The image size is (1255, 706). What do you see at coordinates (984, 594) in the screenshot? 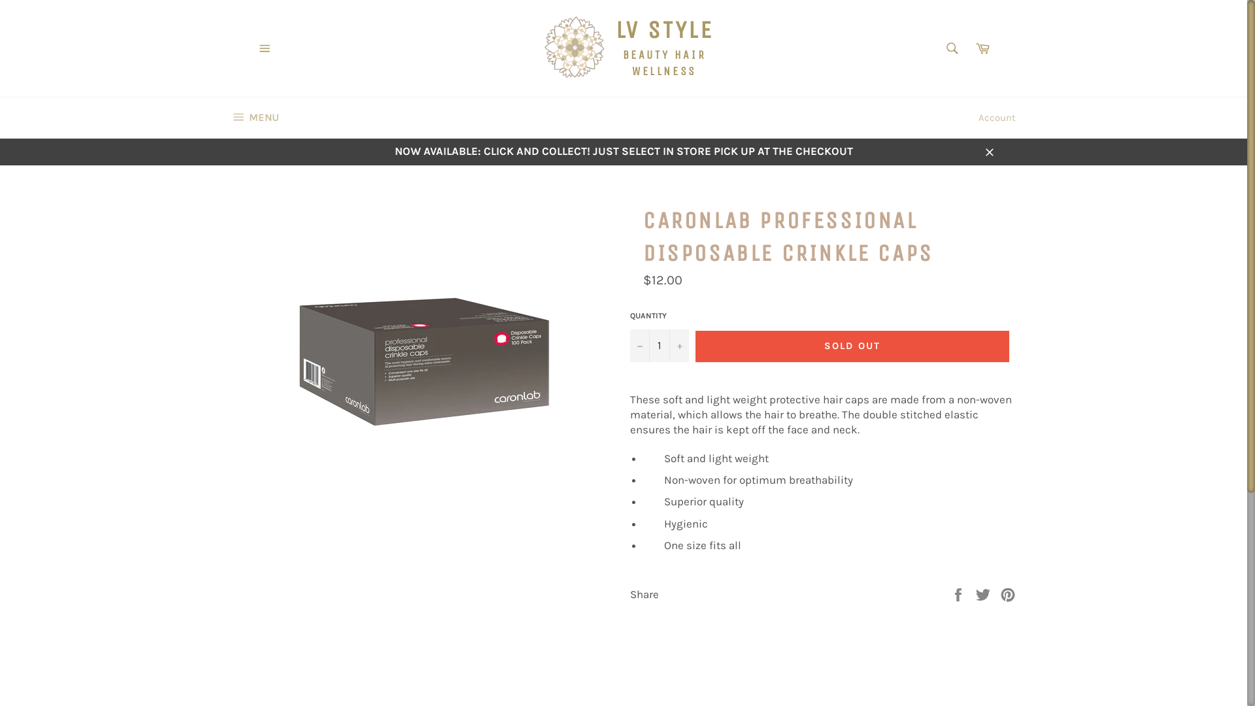
I see `Tweet on Twitter` at bounding box center [984, 594].